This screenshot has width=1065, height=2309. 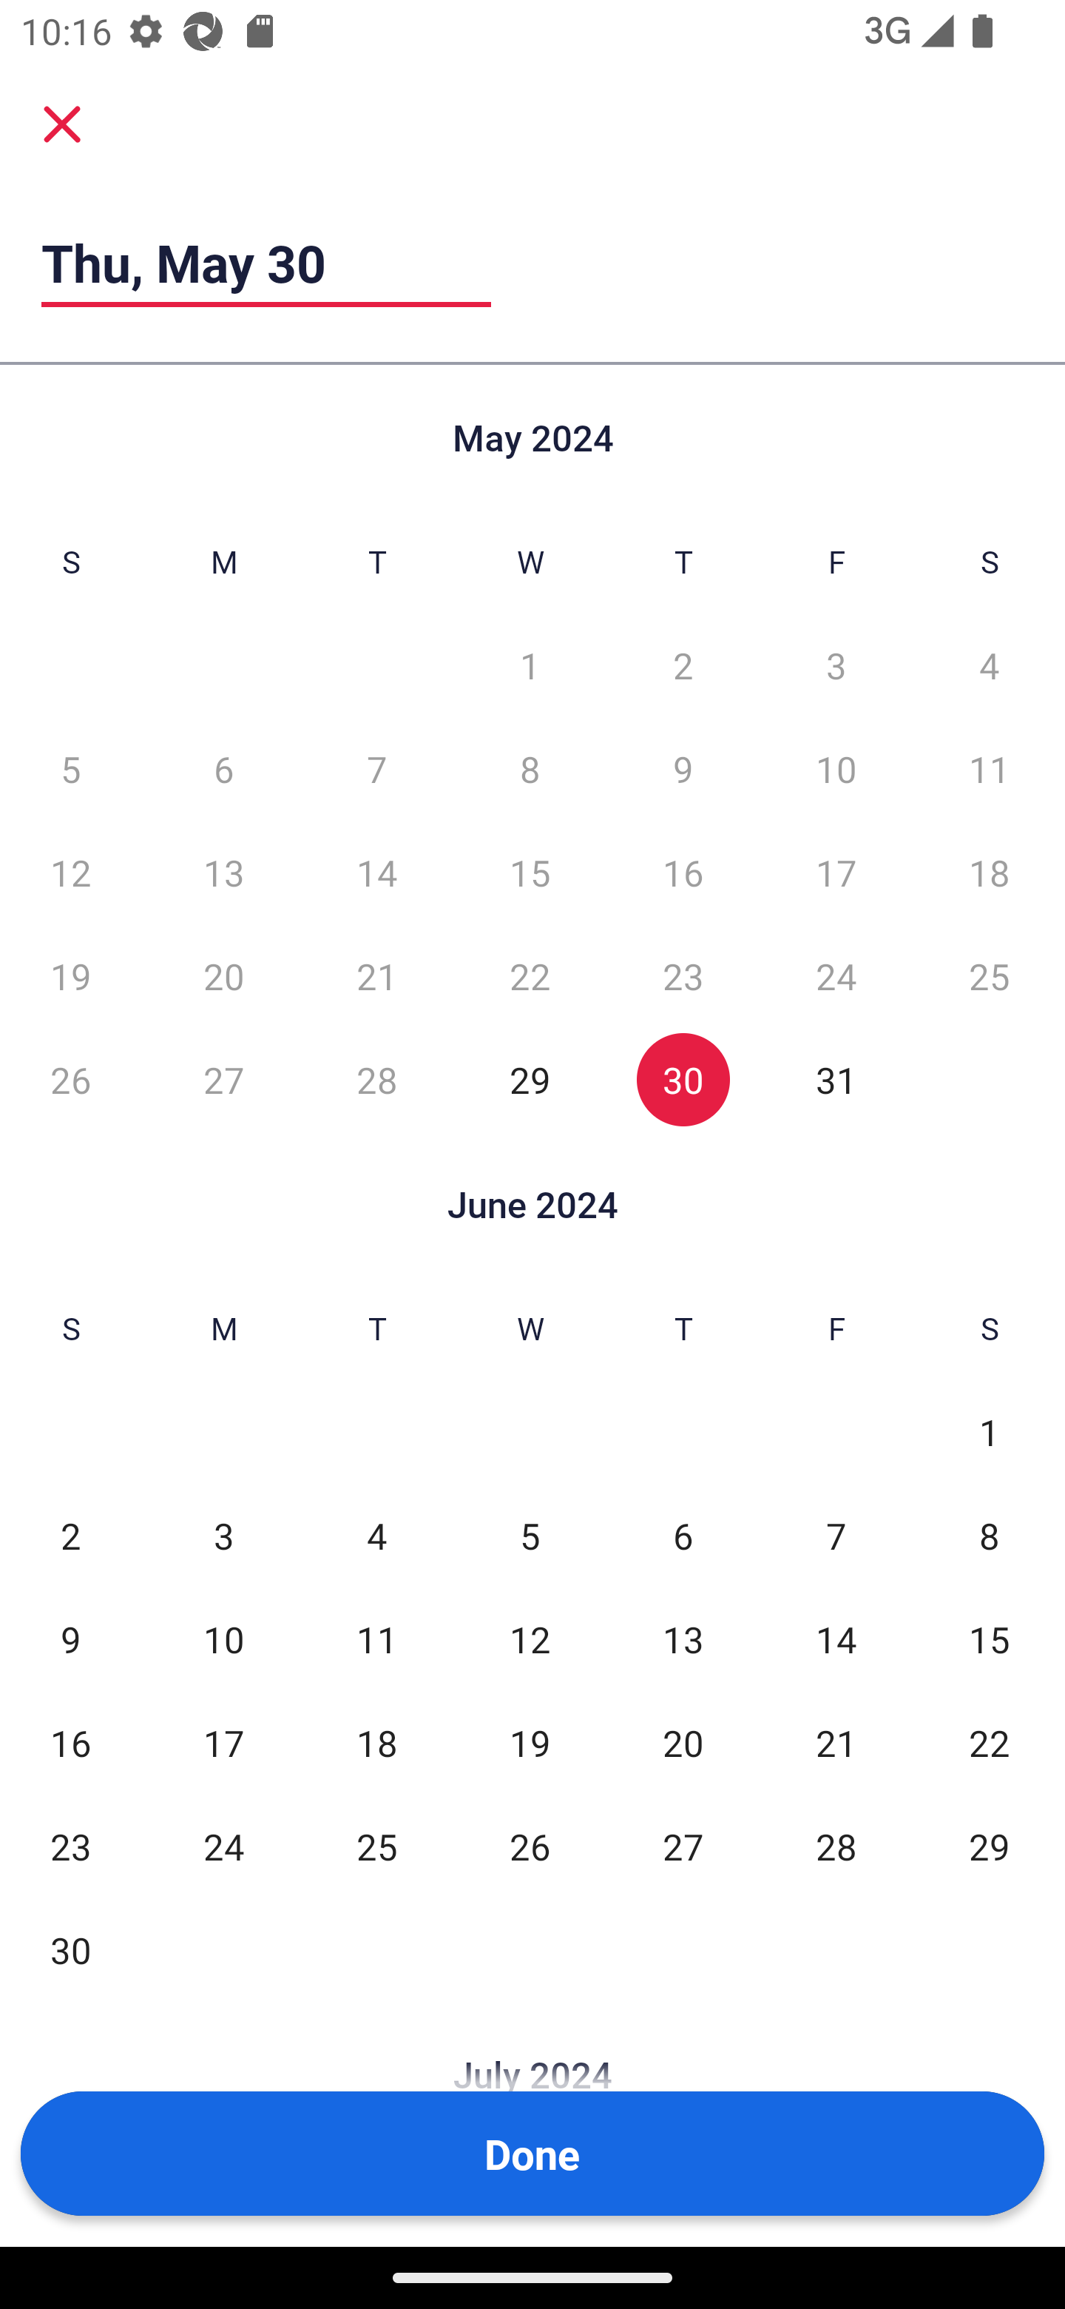 What do you see at coordinates (530, 1079) in the screenshot?
I see `29 Wed, May 29, Not Selected` at bounding box center [530, 1079].